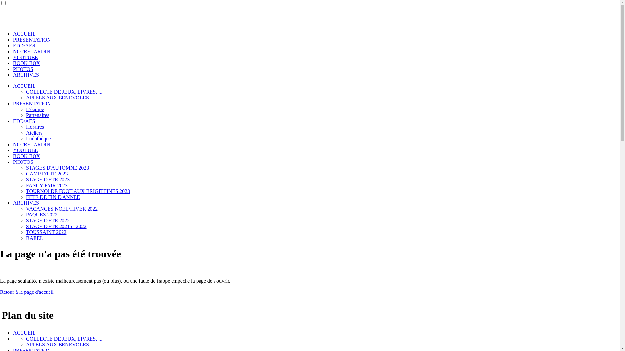 The image size is (625, 351). What do you see at coordinates (32, 103) in the screenshot?
I see `PRESENTATION` at bounding box center [32, 103].